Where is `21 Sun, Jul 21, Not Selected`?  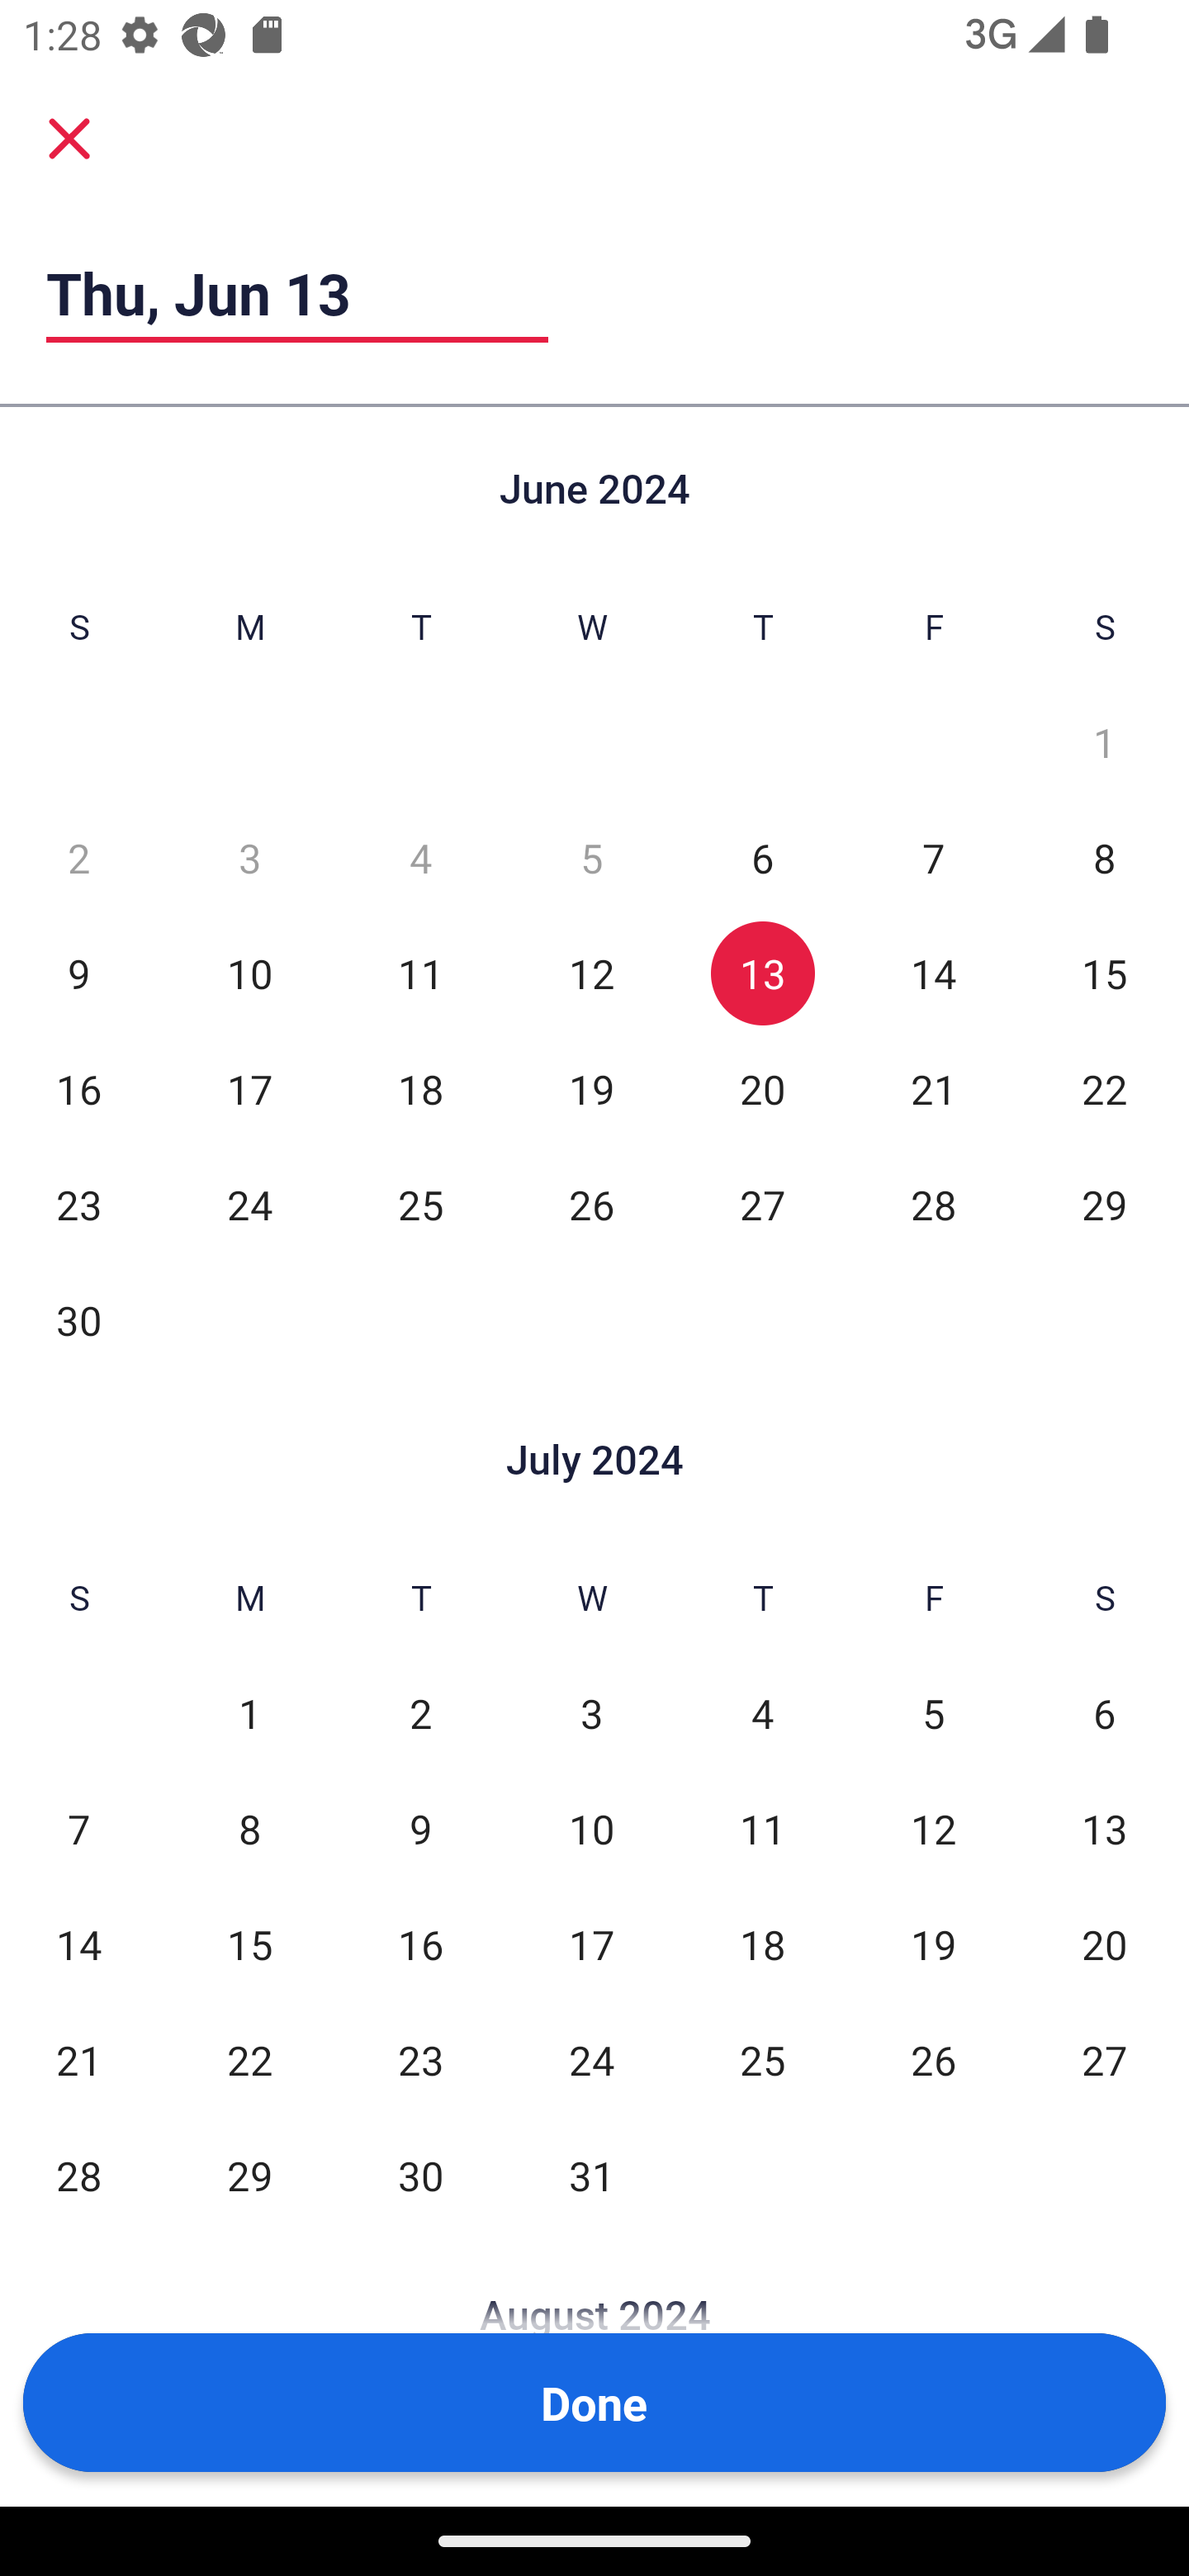 21 Sun, Jul 21, Not Selected is located at coordinates (78, 2059).